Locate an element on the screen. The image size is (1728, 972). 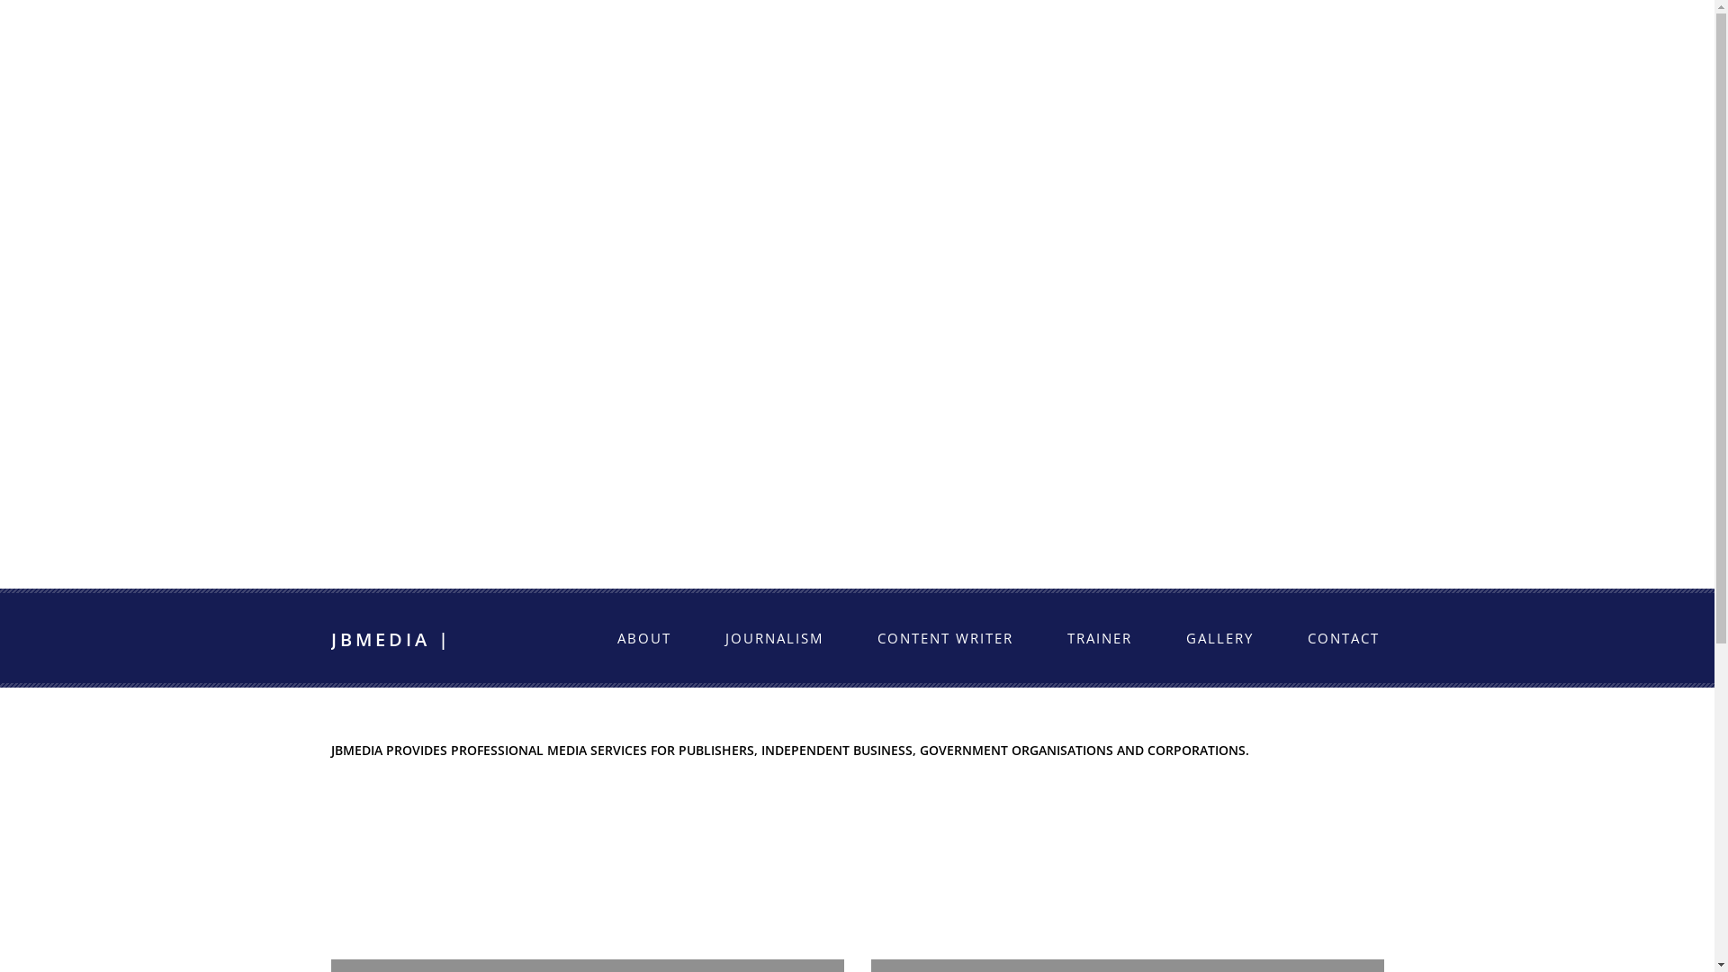
CONTENT WRITER is located at coordinates (945, 638).